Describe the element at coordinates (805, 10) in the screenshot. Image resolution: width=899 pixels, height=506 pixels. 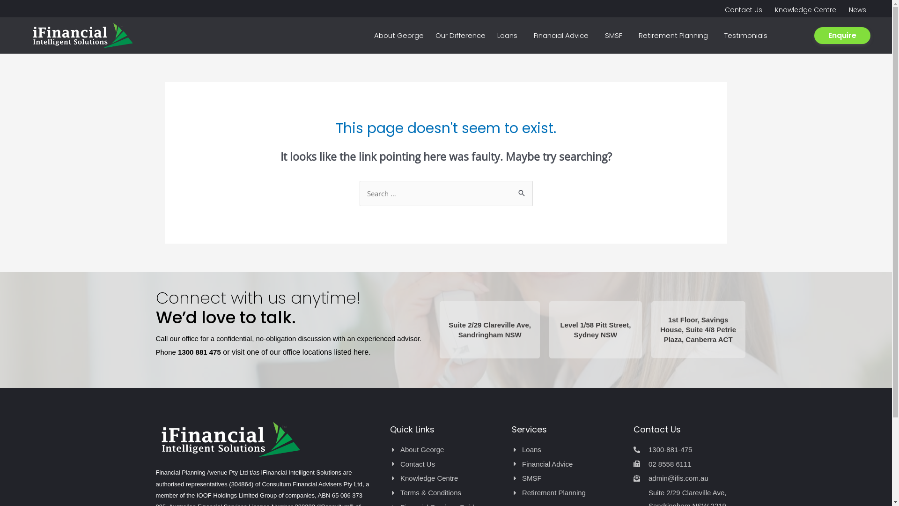
I see `Knowledge Centre` at that location.